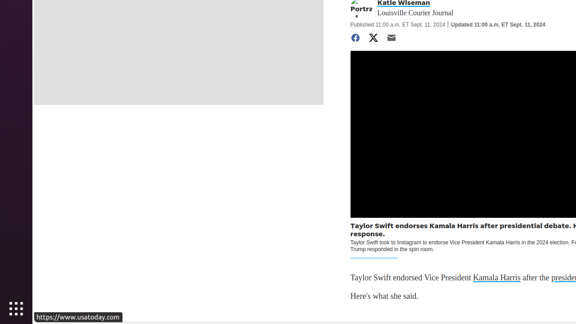 The width and height of the screenshot is (576, 324). Describe the element at coordinates (16, 309) in the screenshot. I see `Show Applications` at that location.